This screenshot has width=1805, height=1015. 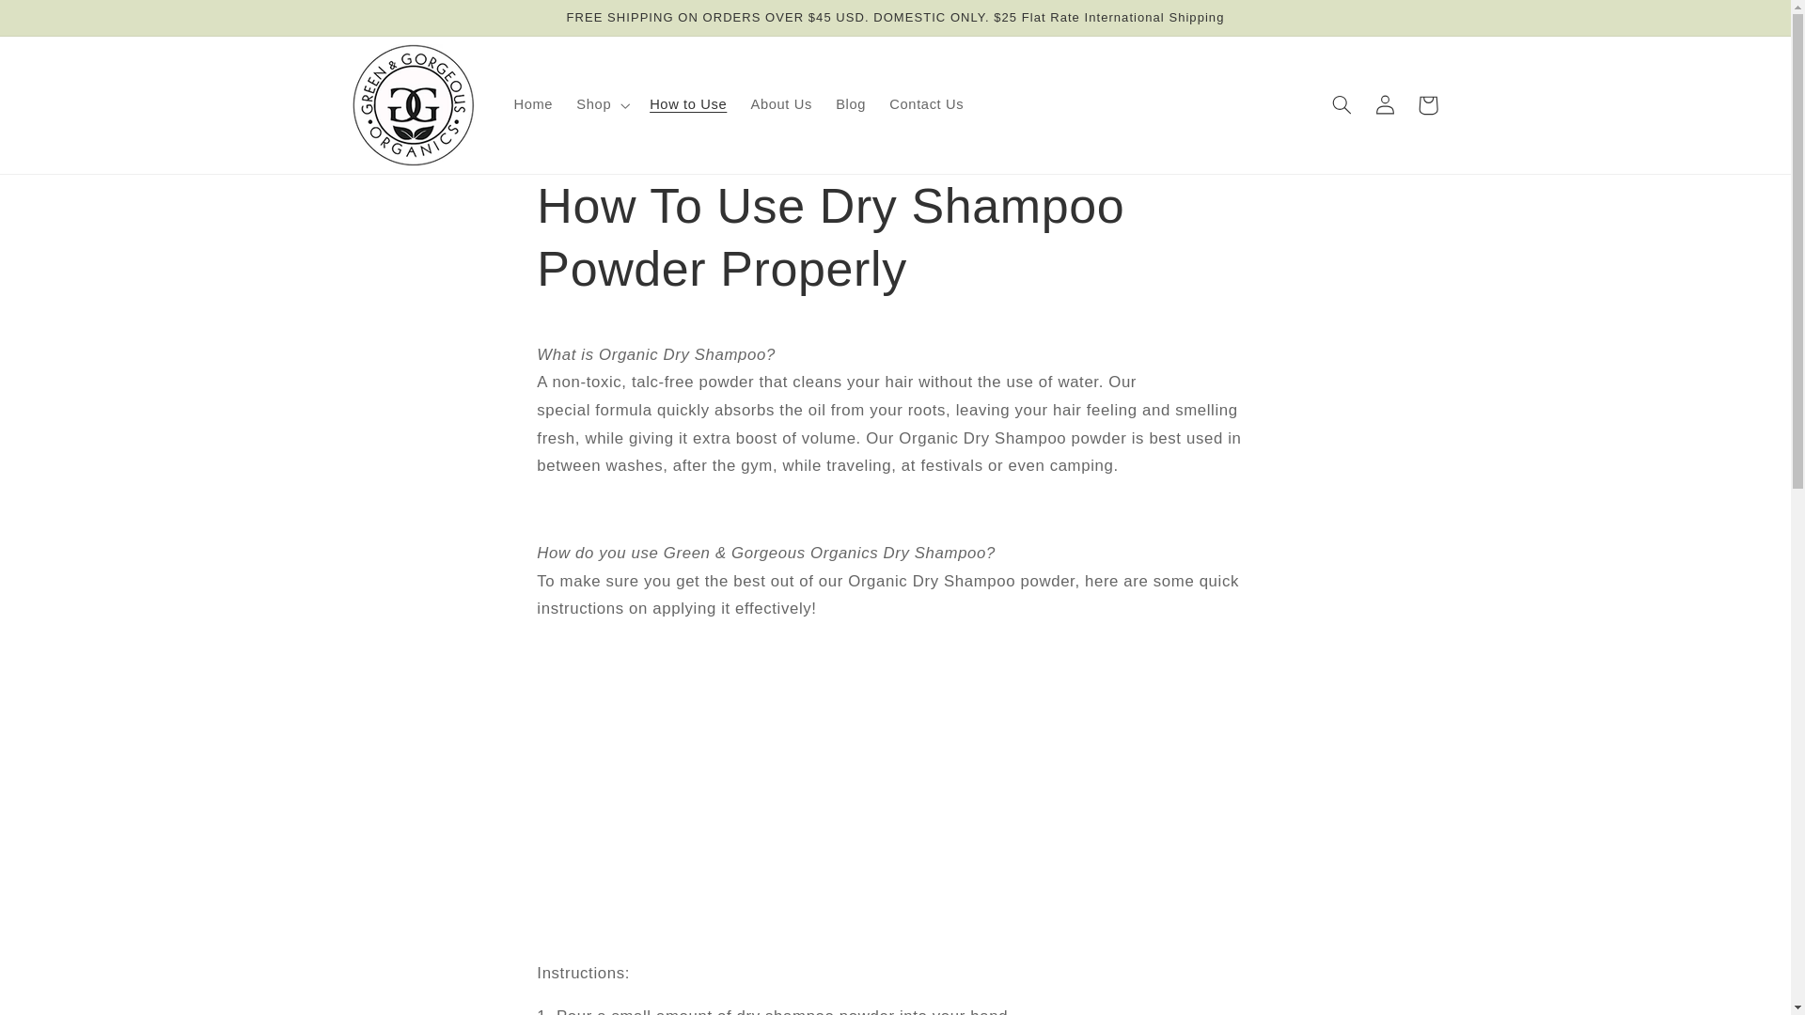 What do you see at coordinates (781, 104) in the screenshot?
I see `About Us` at bounding box center [781, 104].